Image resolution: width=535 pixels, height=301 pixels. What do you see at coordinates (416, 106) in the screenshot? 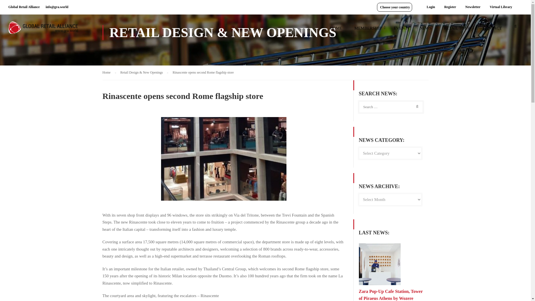
I see `Search` at bounding box center [416, 106].